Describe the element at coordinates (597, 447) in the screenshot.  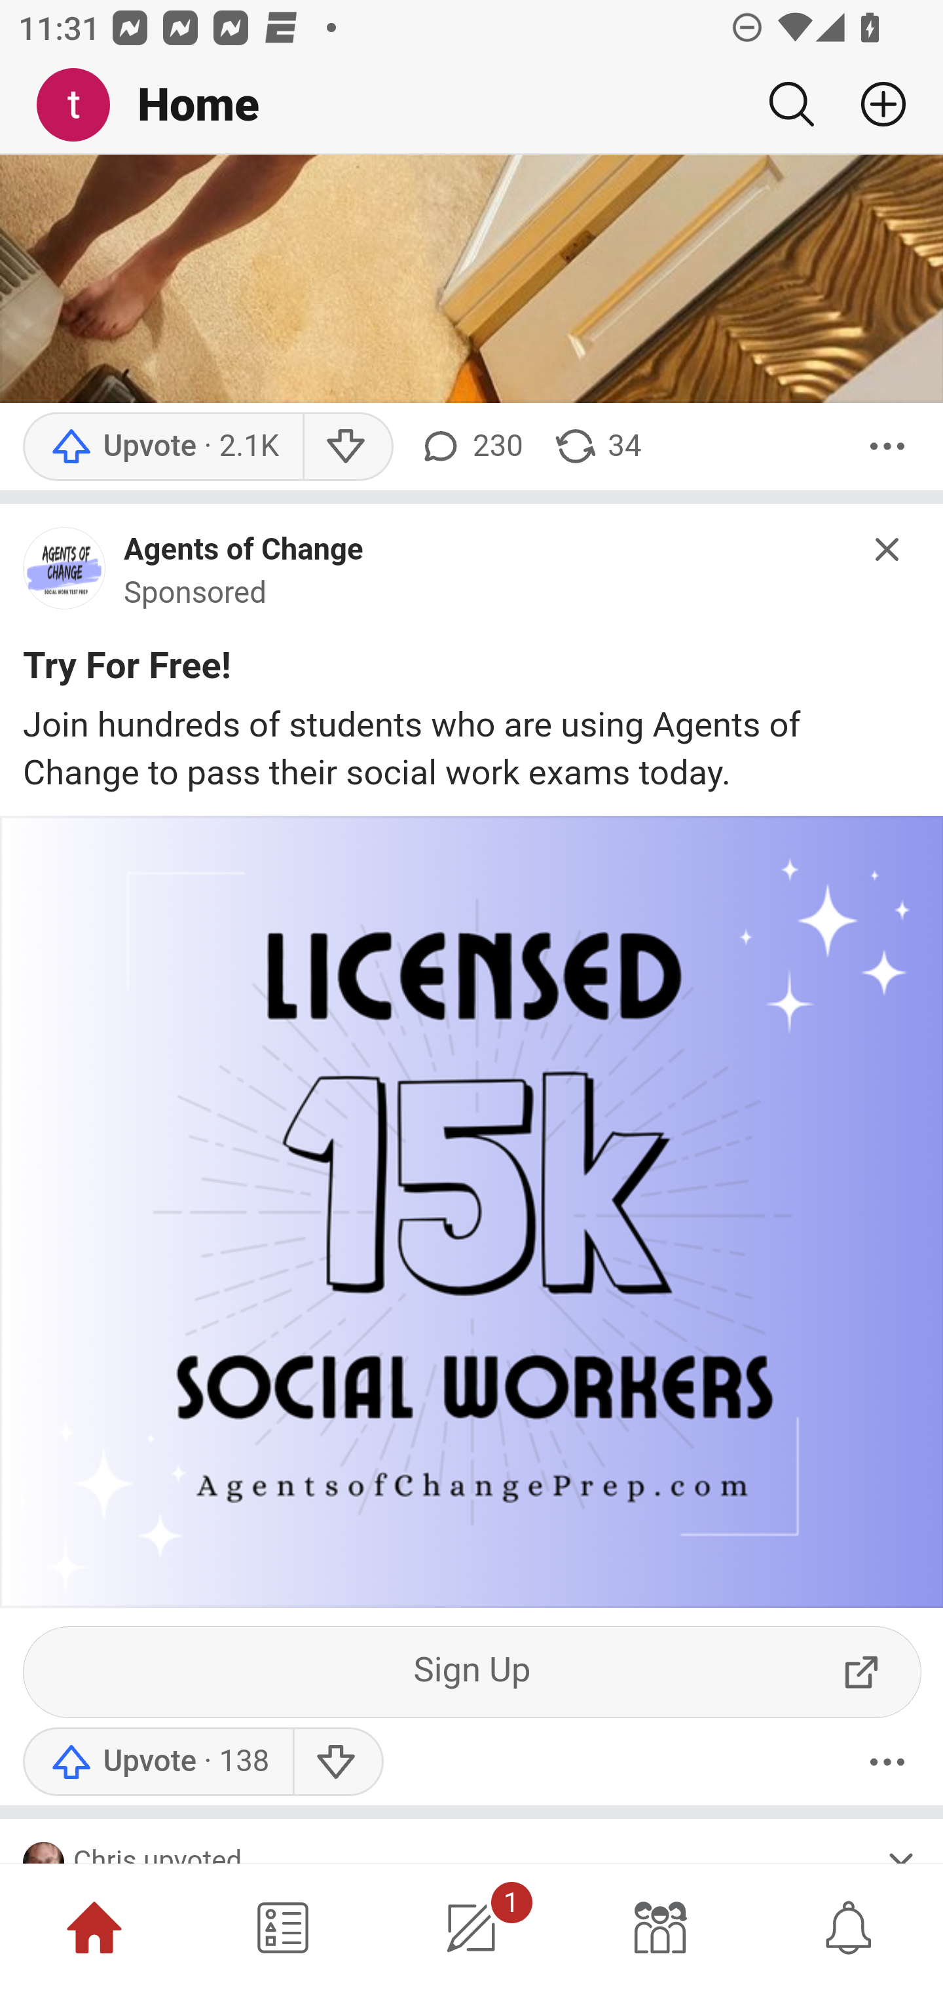
I see `34 shares` at that location.